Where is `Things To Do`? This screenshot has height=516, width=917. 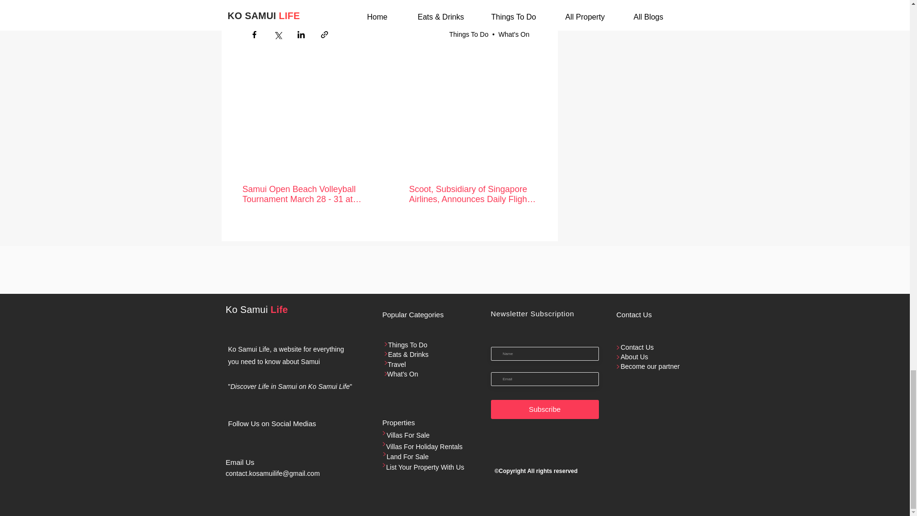
Things To Do is located at coordinates (468, 34).